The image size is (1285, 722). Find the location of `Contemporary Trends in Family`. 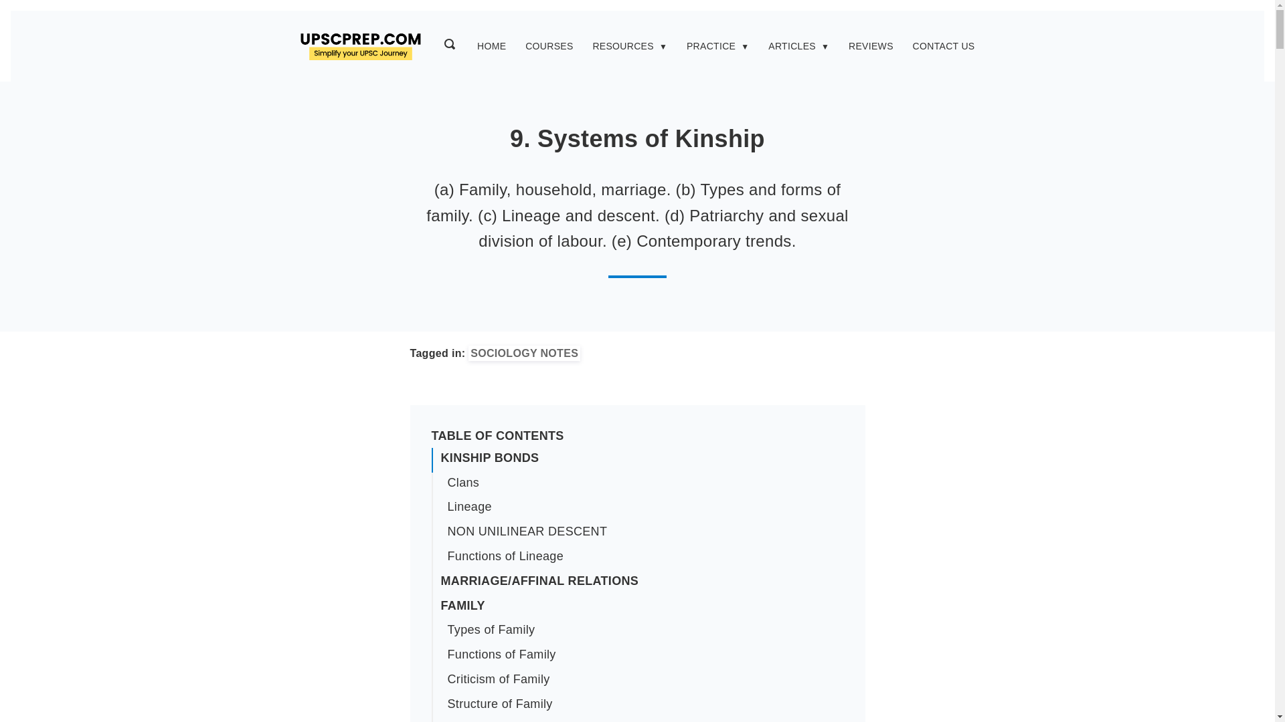

Contemporary Trends in Family is located at coordinates (644, 719).